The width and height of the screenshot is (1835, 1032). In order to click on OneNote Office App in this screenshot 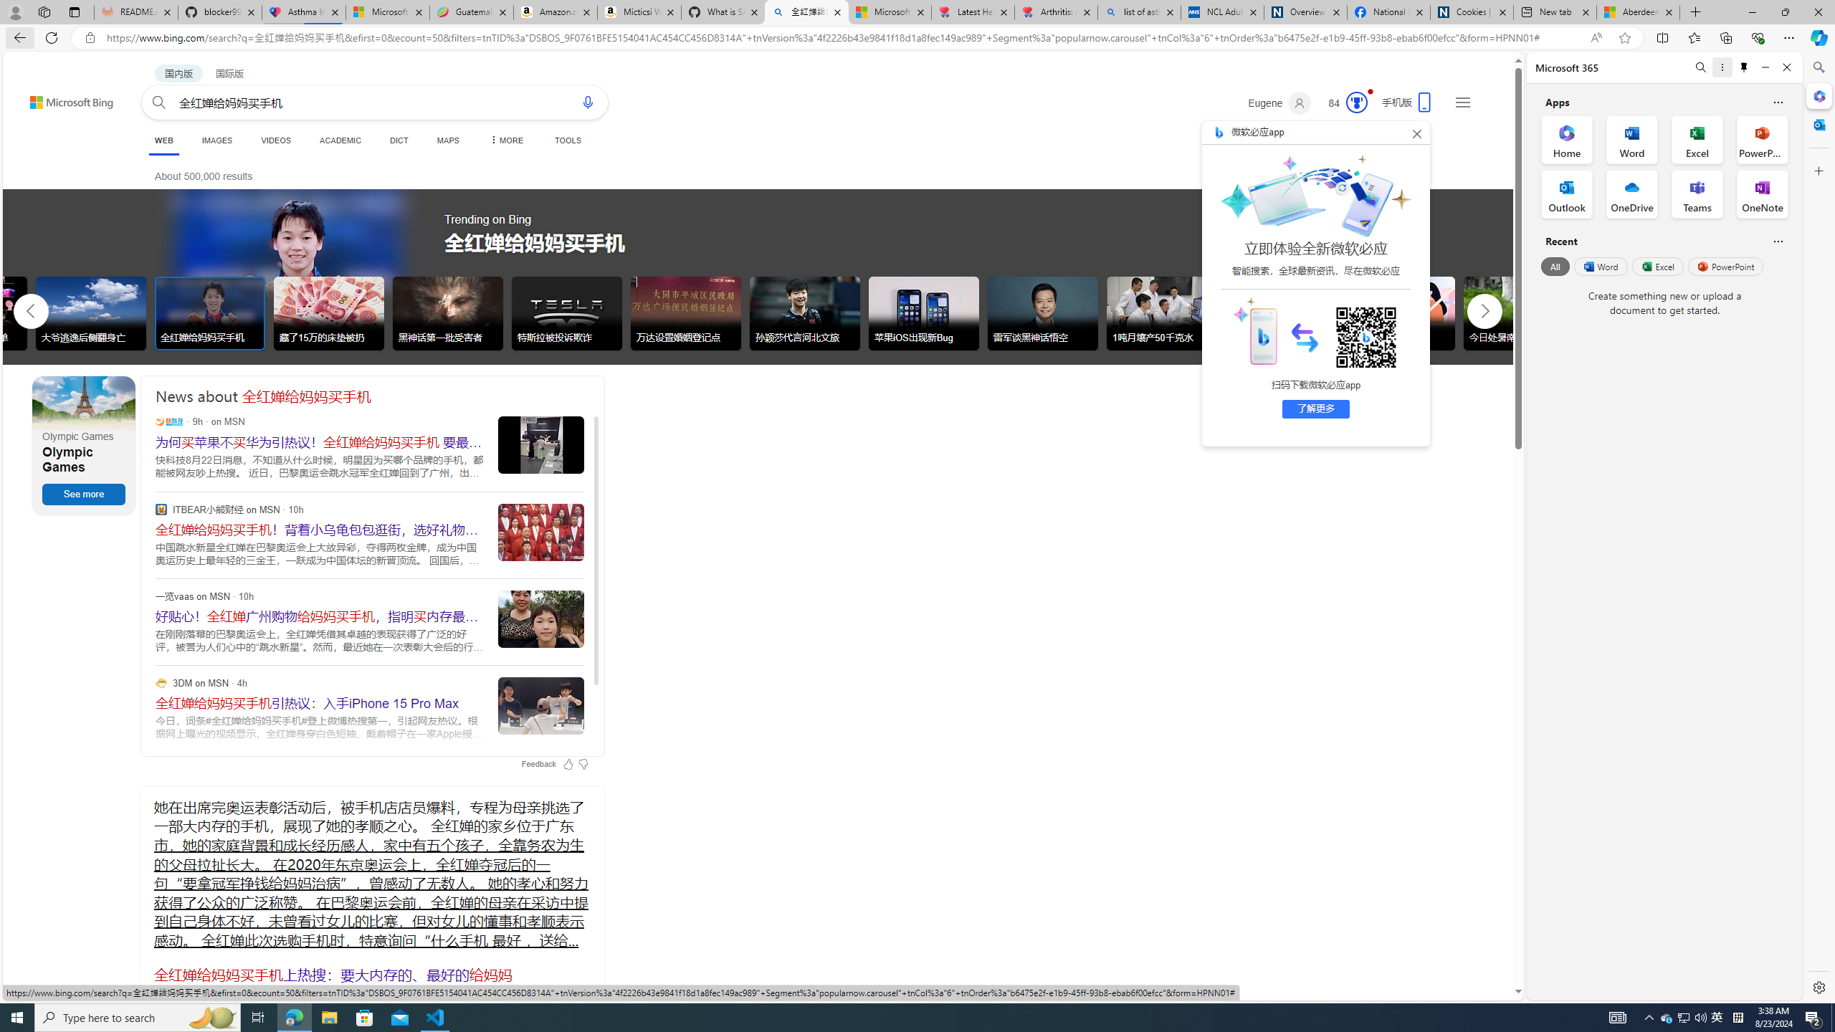, I will do `click(1762, 194)`.